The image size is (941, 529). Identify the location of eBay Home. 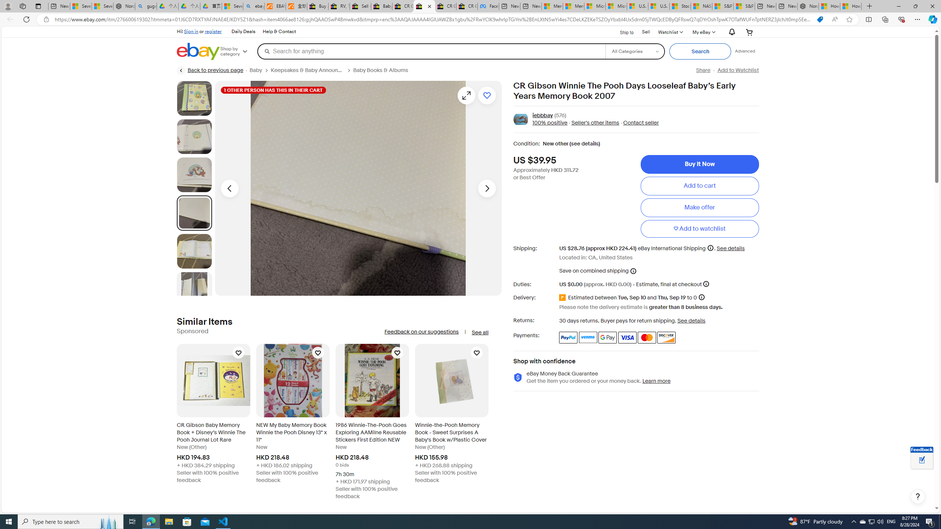
(198, 51).